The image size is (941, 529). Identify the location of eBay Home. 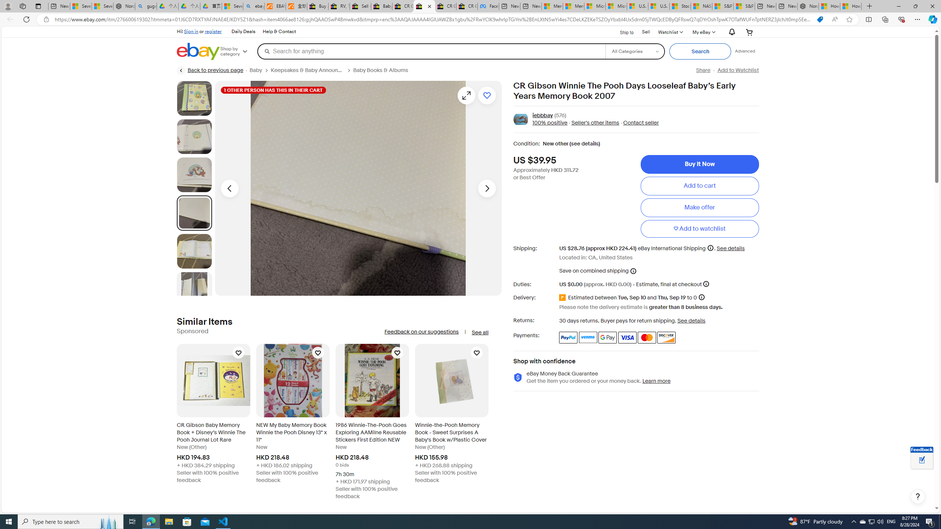
(198, 51).